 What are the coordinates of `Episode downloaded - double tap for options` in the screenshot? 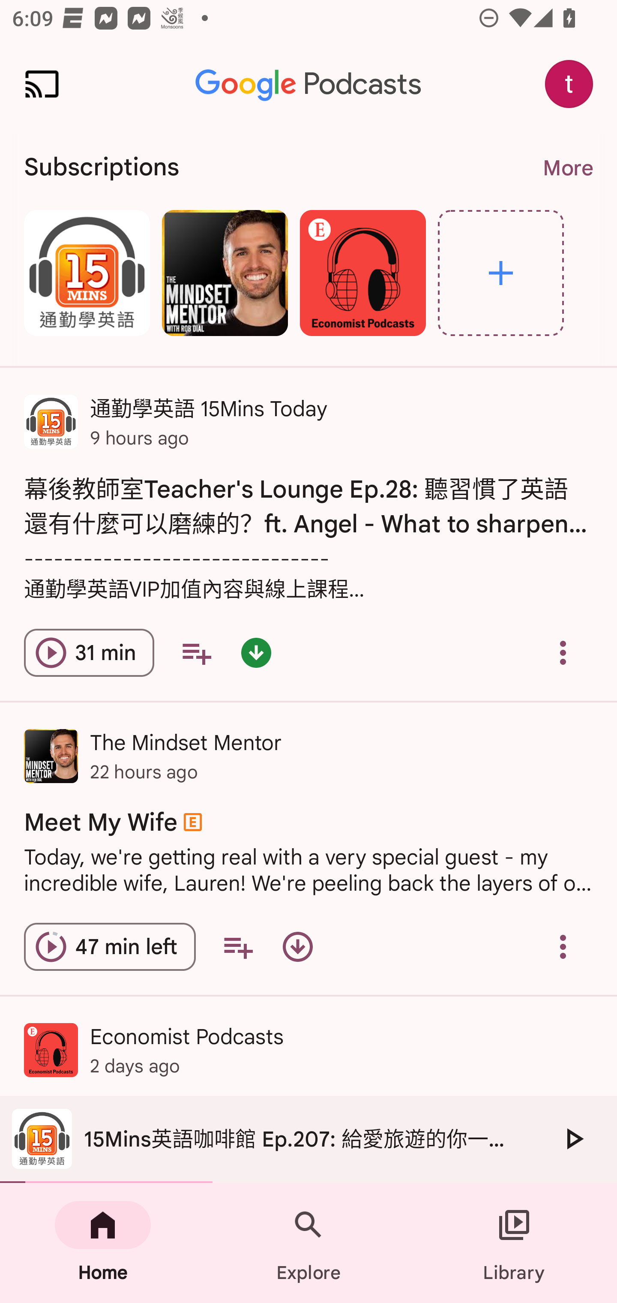 It's located at (256, 652).